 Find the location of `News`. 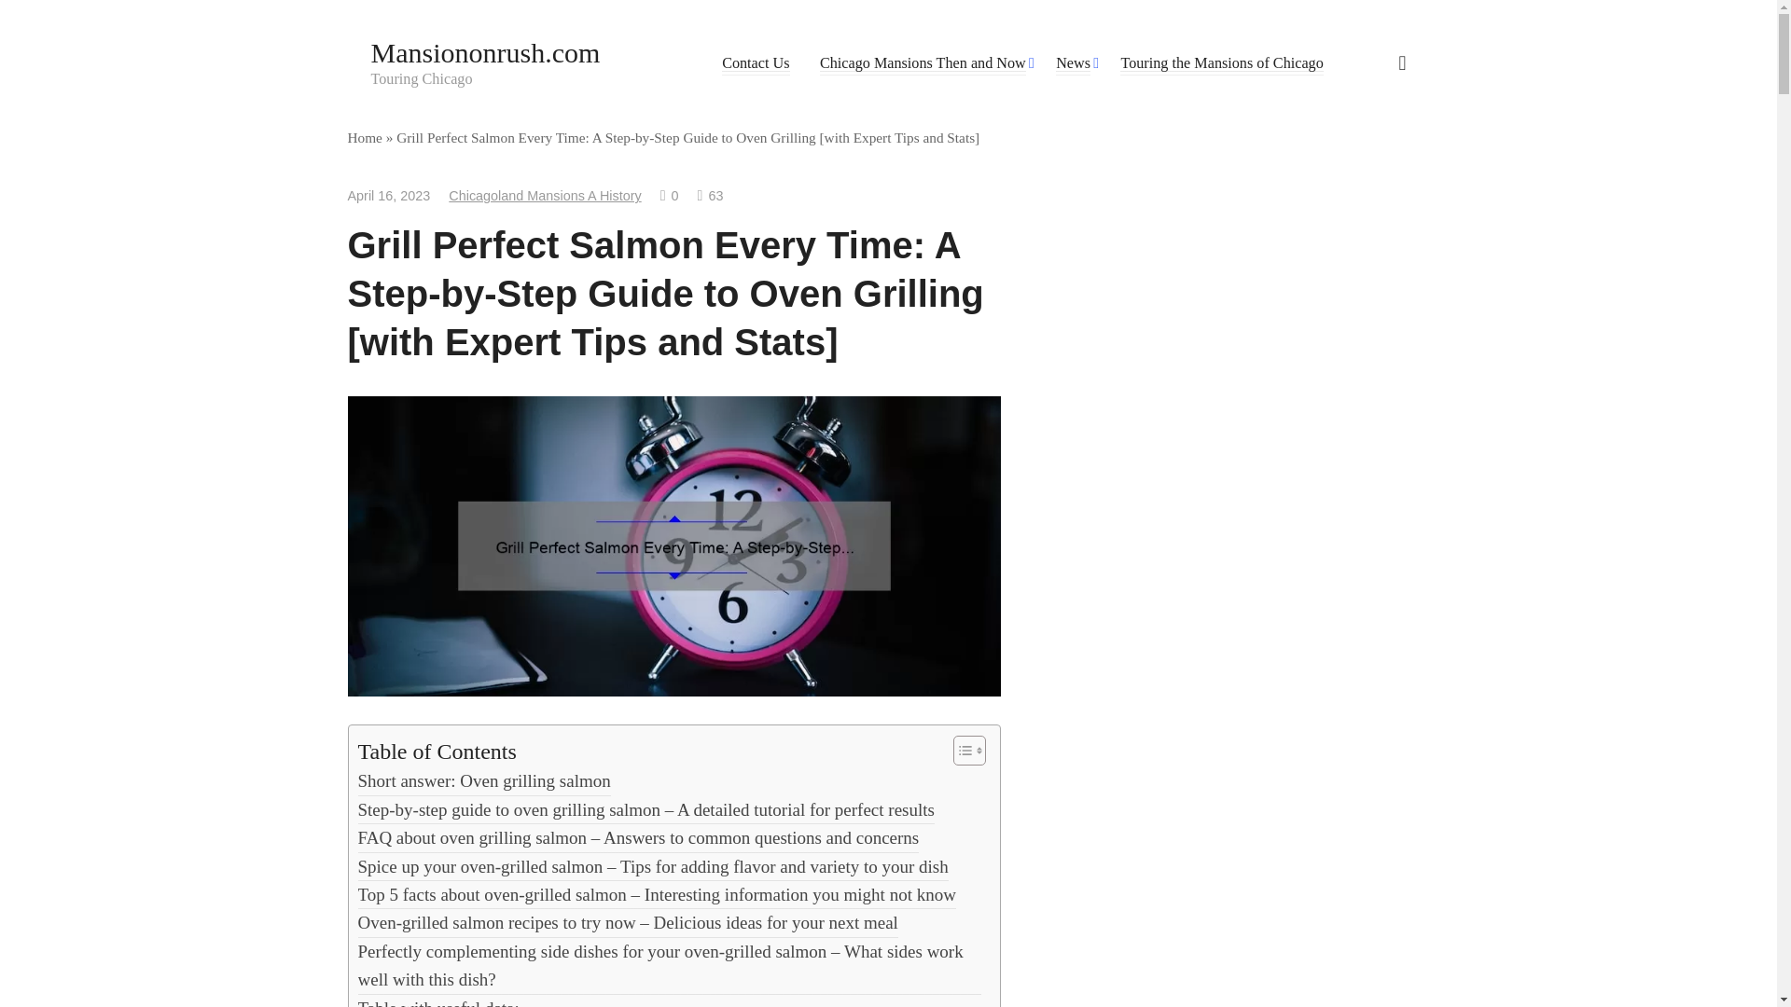

News is located at coordinates (1073, 63).